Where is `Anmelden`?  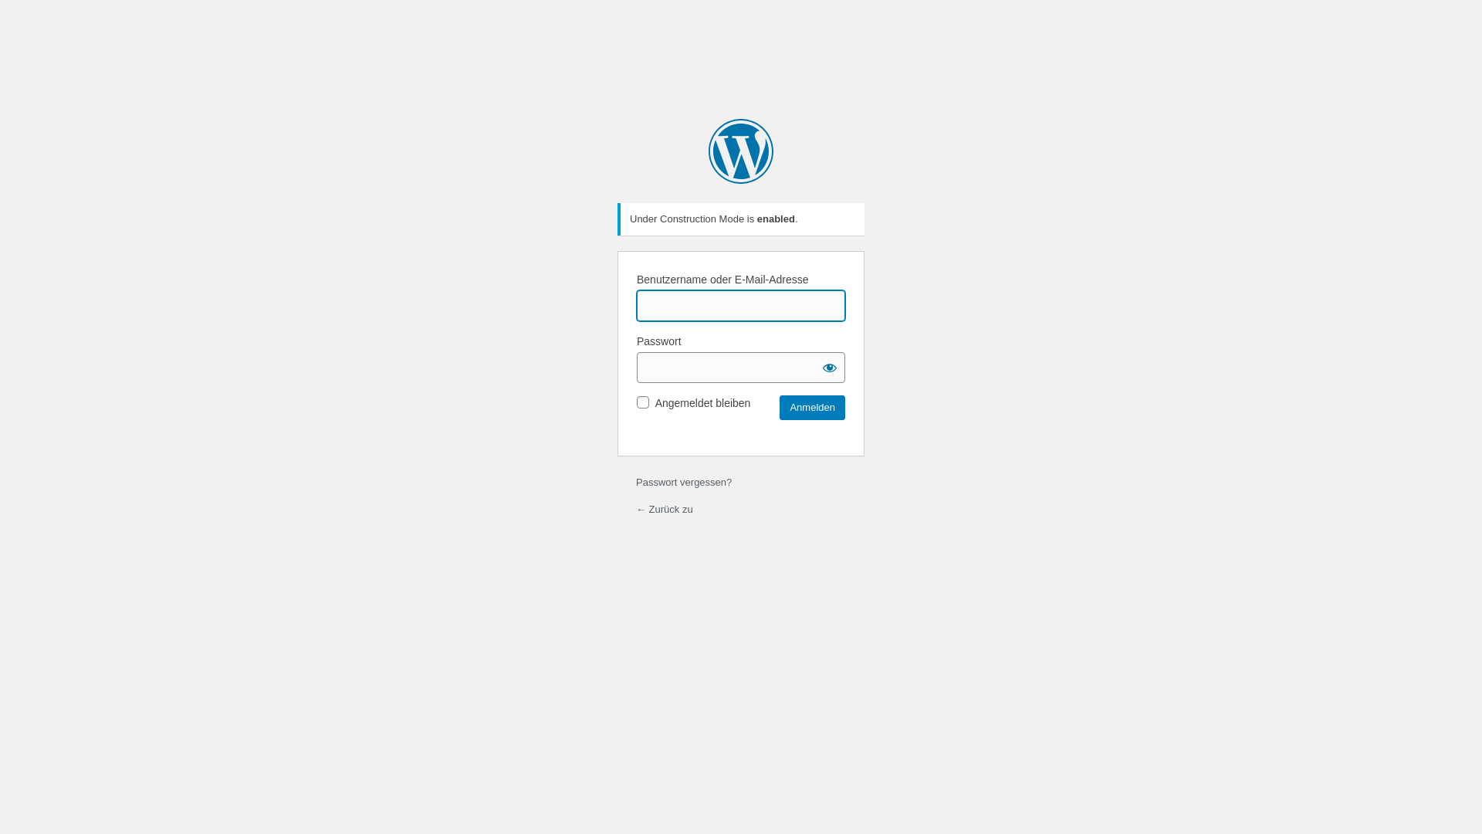
Anmelden is located at coordinates (812, 408).